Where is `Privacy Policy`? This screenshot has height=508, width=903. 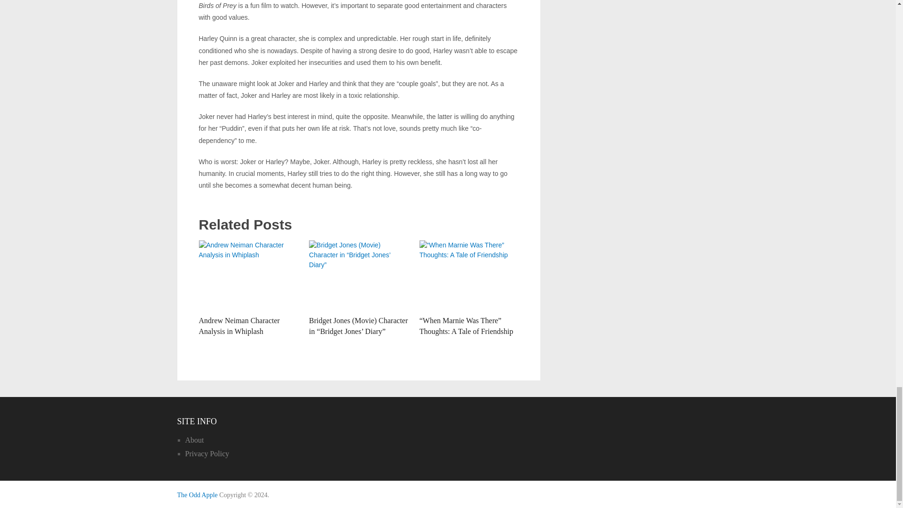 Privacy Policy is located at coordinates (207, 453).